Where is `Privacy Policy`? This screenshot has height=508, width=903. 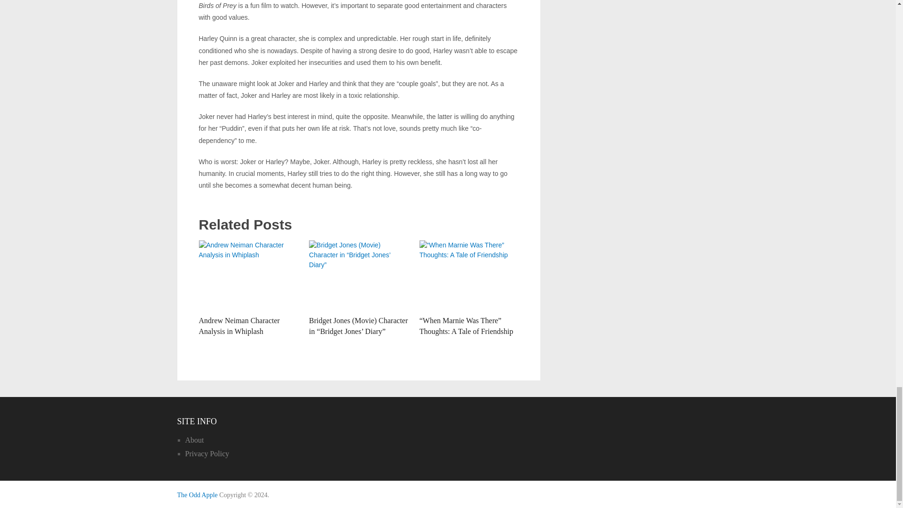 Privacy Policy is located at coordinates (207, 453).